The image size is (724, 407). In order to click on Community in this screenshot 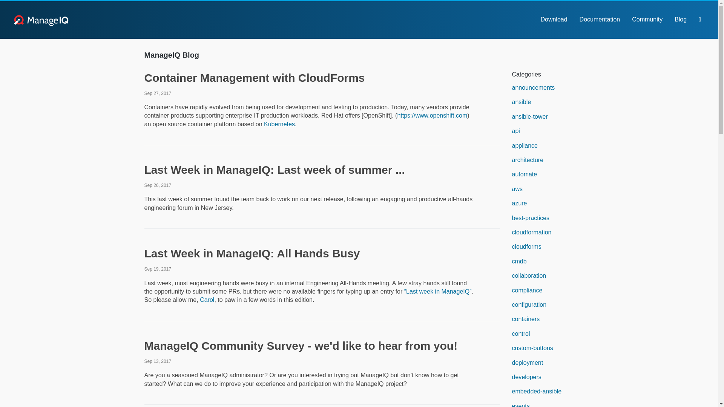, I will do `click(647, 20)`.